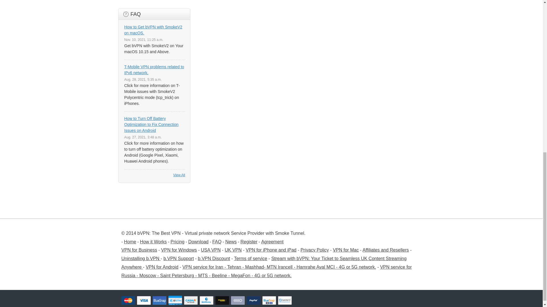  I want to click on UK VPN, so click(233, 250).